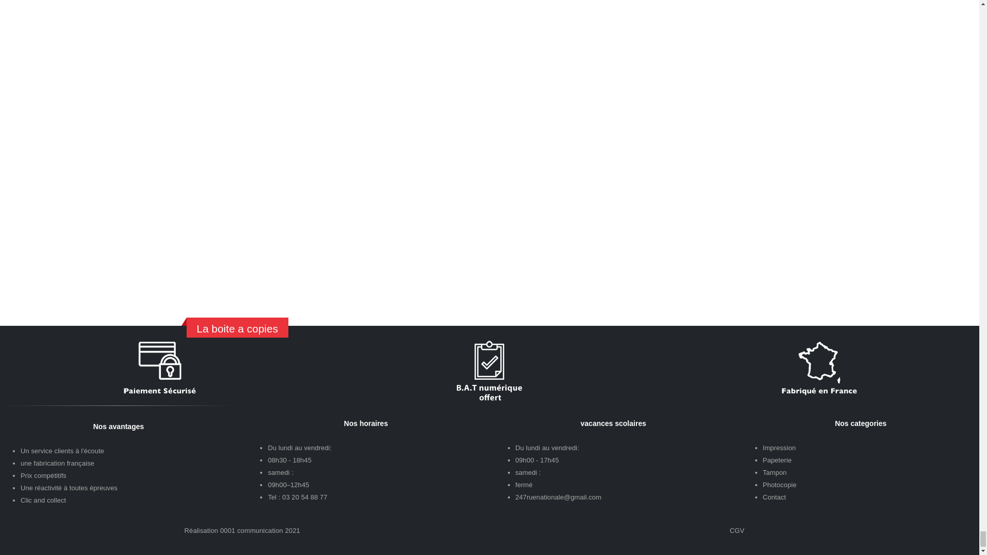 The height and width of the screenshot is (555, 987). What do you see at coordinates (159, 369) in the screenshot?
I see `Peiement-secu` at bounding box center [159, 369].